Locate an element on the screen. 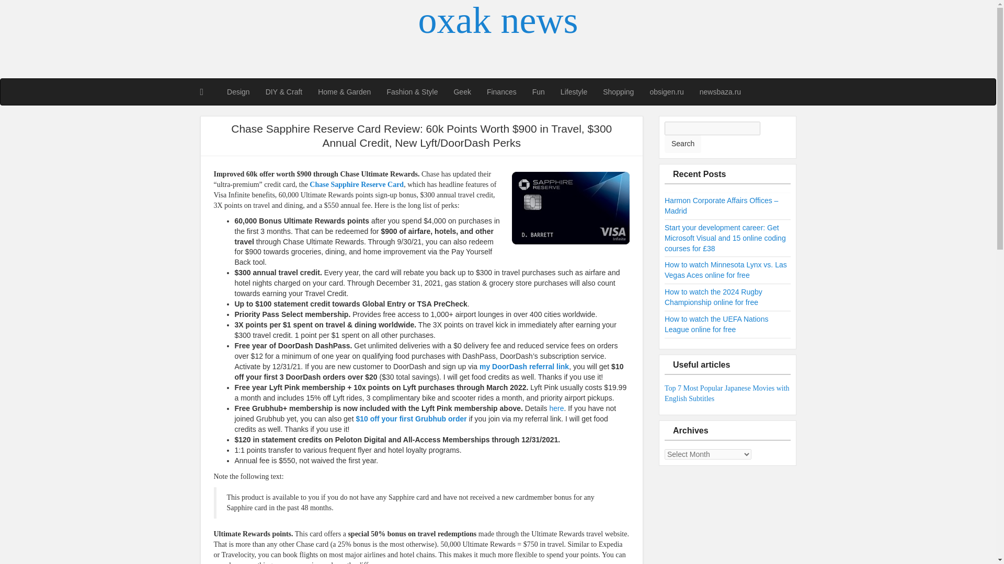 The image size is (1004, 564). Chase Sapphire Reserve Card is located at coordinates (356, 184).